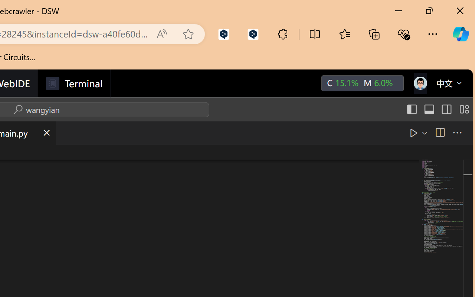 This screenshot has height=297, width=475. What do you see at coordinates (439, 133) in the screenshot?
I see `Split Editor Right (Ctrl+\) [Alt] Split Editor Down` at bounding box center [439, 133].